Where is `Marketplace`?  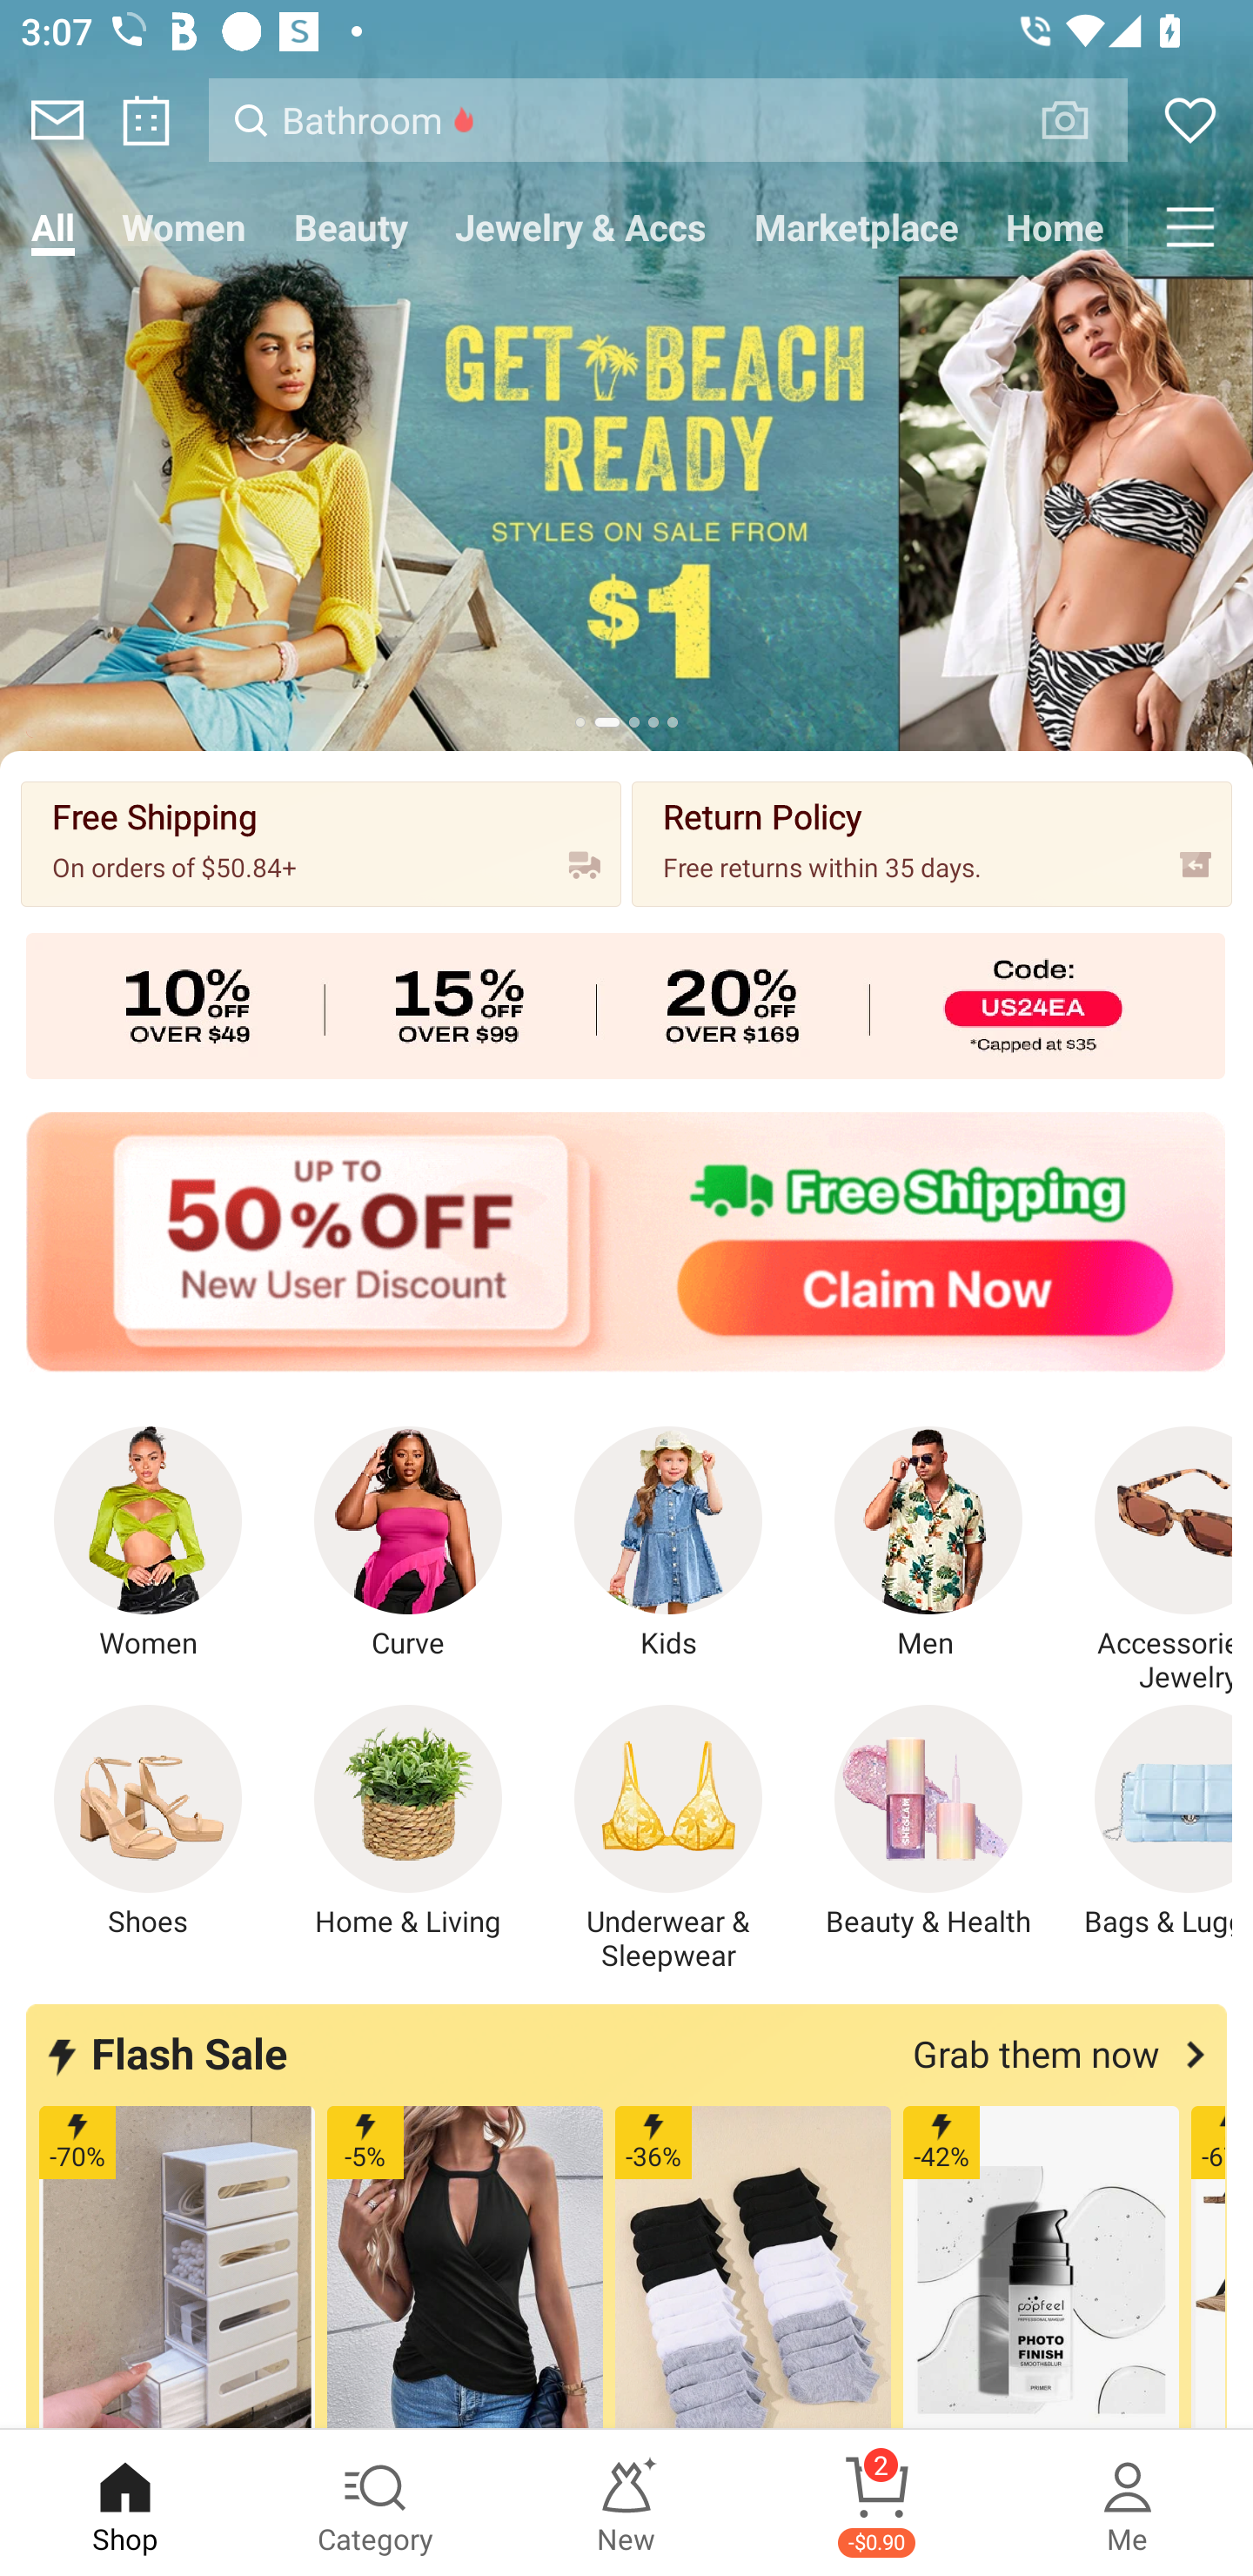
Marketplace is located at coordinates (856, 226).